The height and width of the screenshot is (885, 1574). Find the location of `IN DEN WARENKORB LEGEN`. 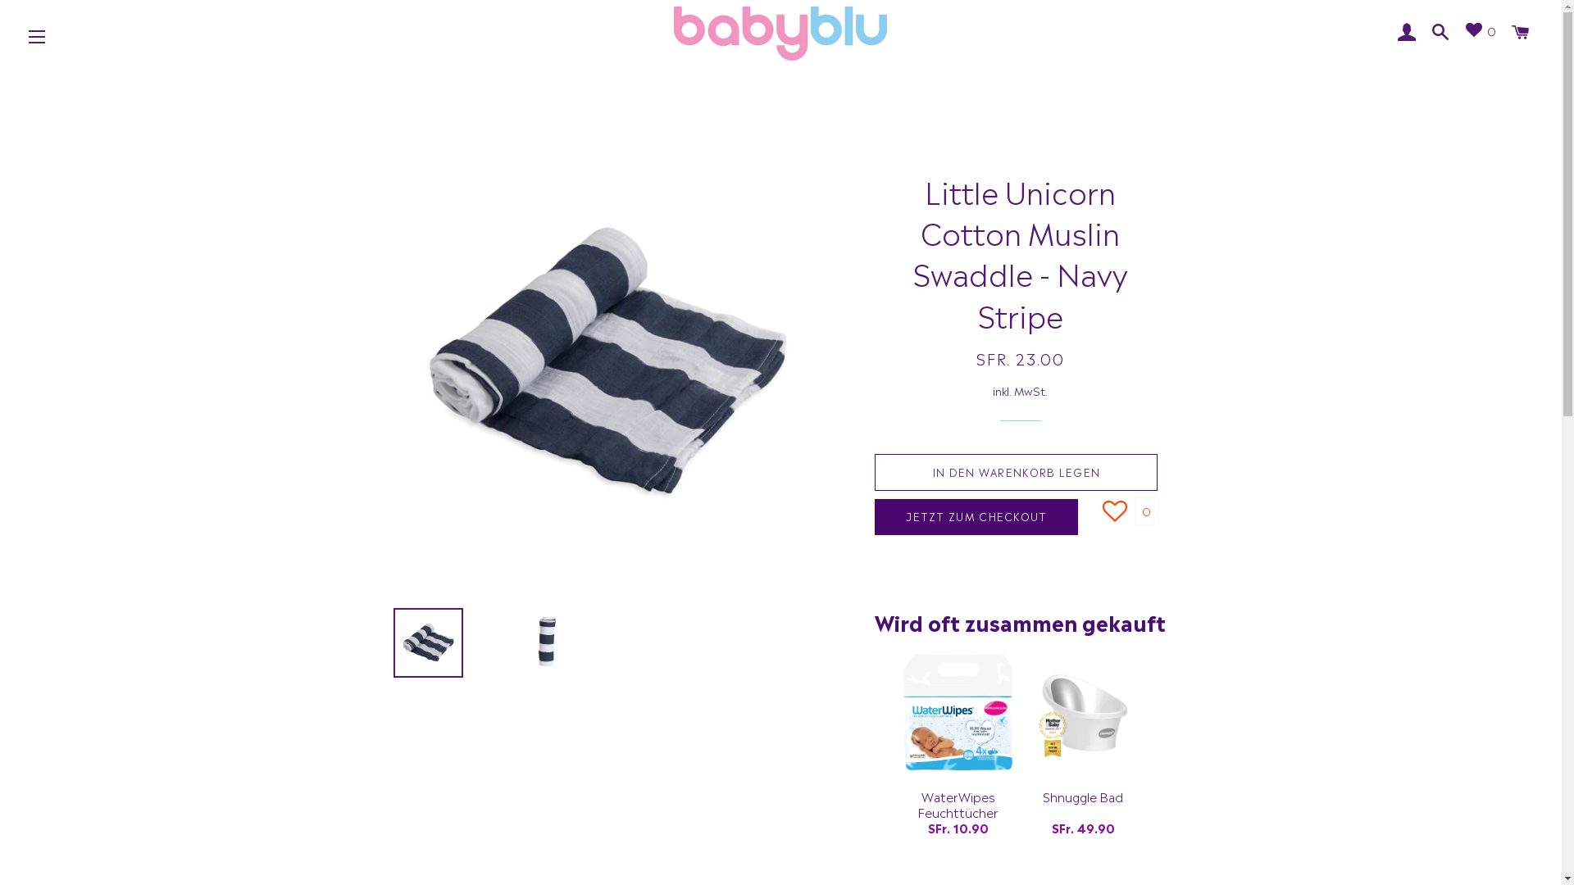

IN DEN WARENKORB LEGEN is located at coordinates (1017, 472).